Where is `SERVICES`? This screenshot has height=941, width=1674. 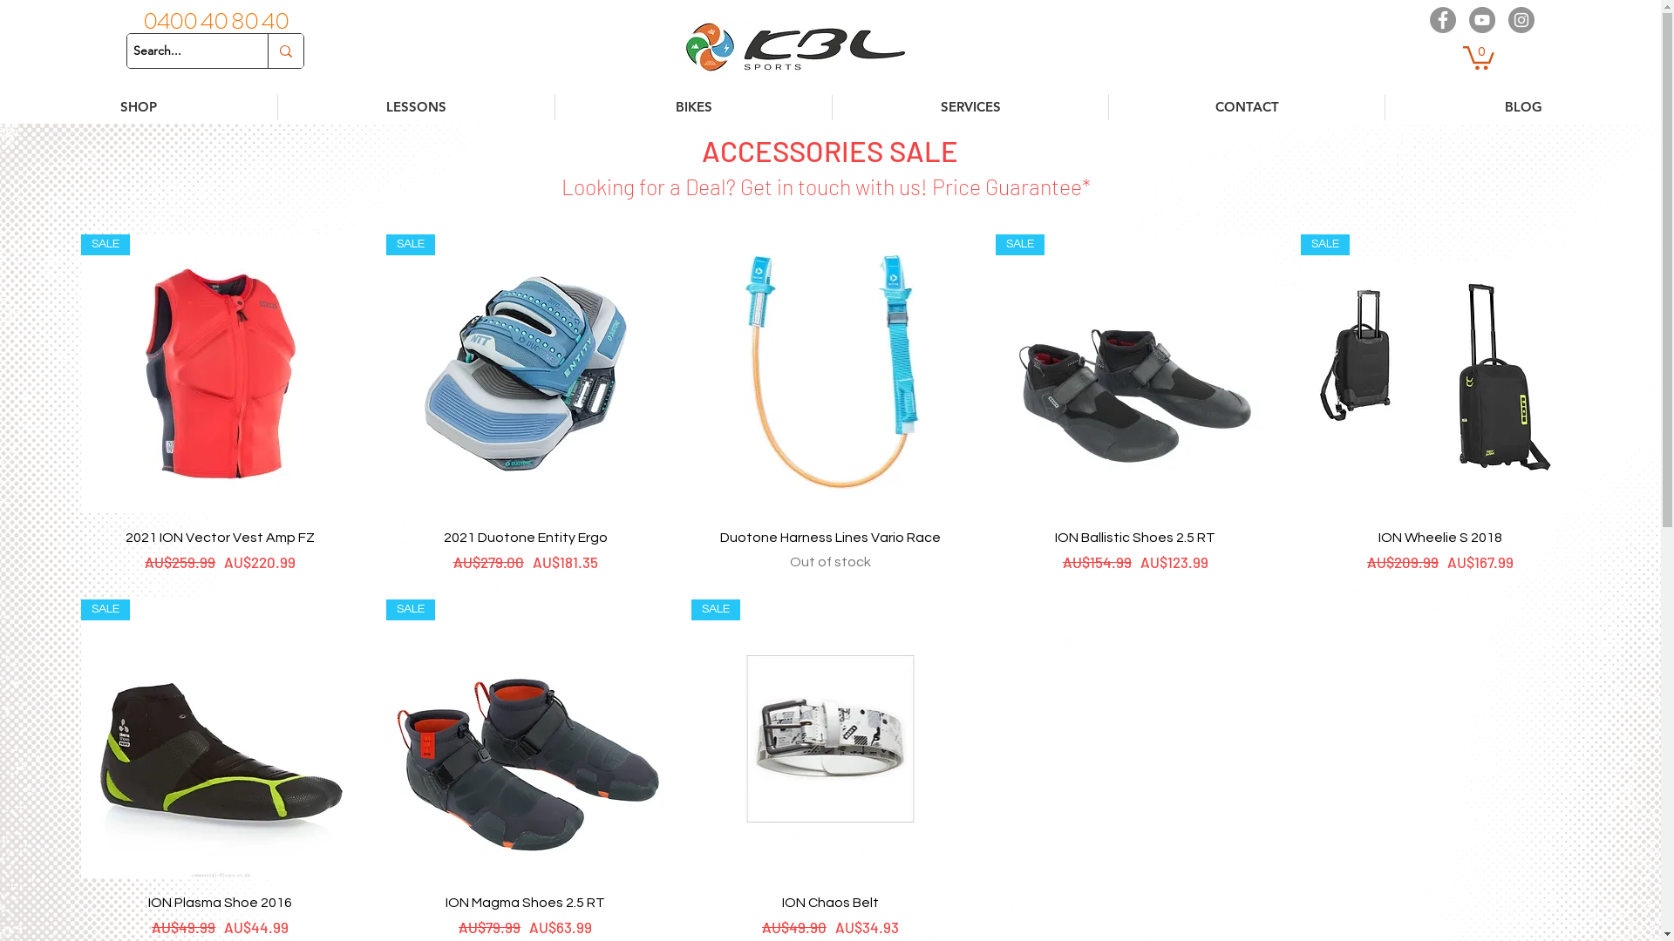 SERVICES is located at coordinates (970, 107).